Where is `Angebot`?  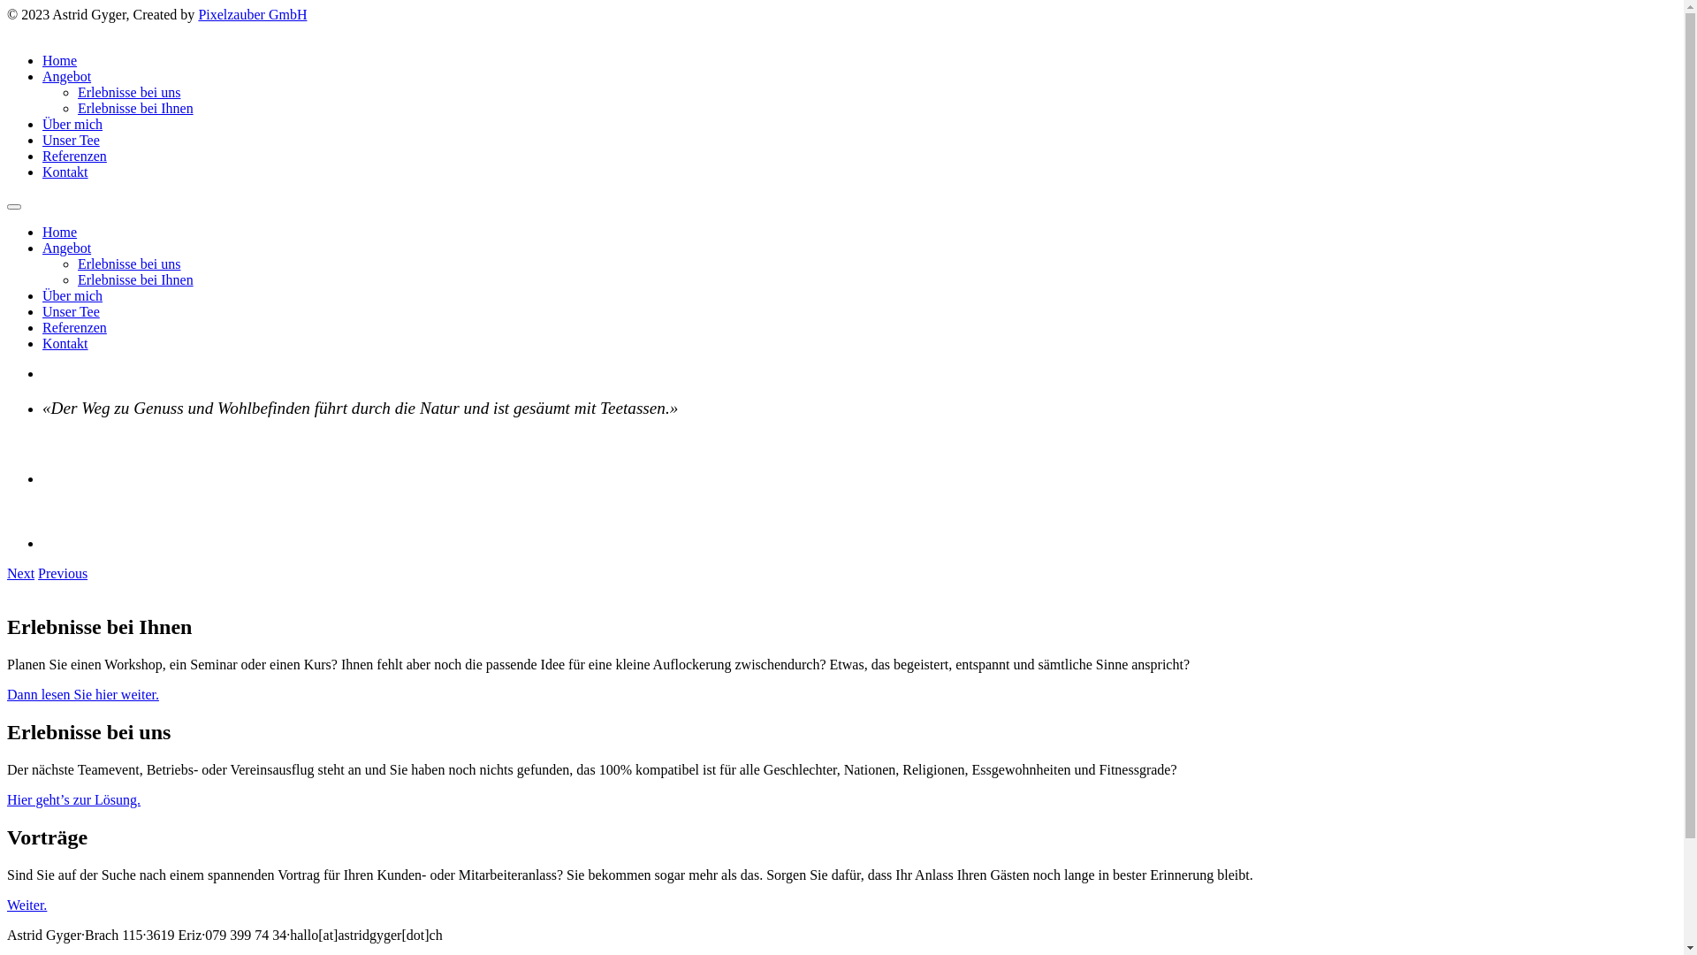 Angebot is located at coordinates (67, 76).